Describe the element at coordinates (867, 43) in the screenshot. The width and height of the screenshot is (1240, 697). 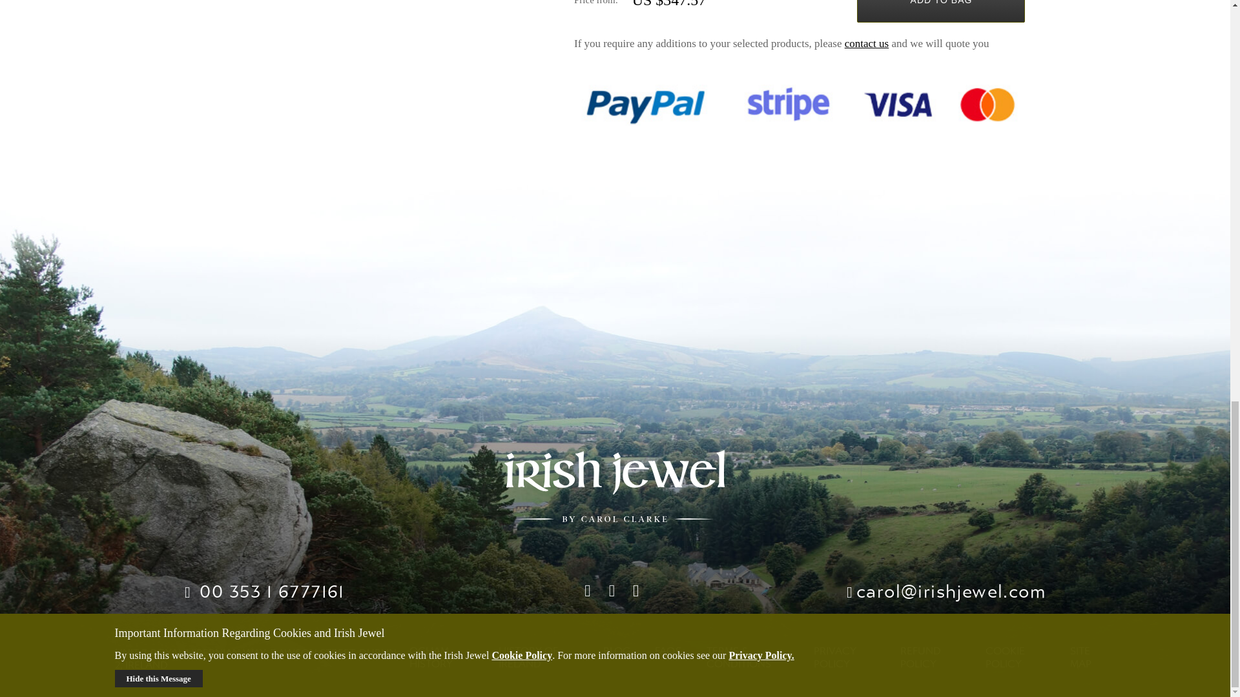
I see `Contact Us` at that location.